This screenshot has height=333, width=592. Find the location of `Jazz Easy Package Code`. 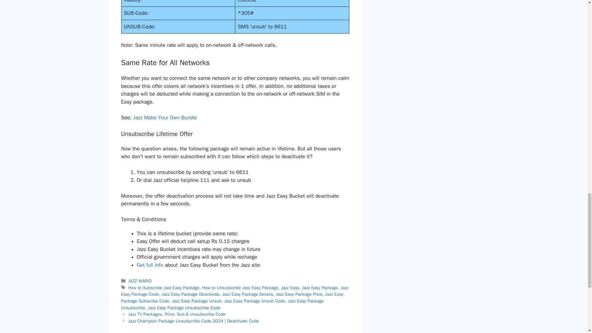

Jazz Easy Package Code is located at coordinates (234, 291).